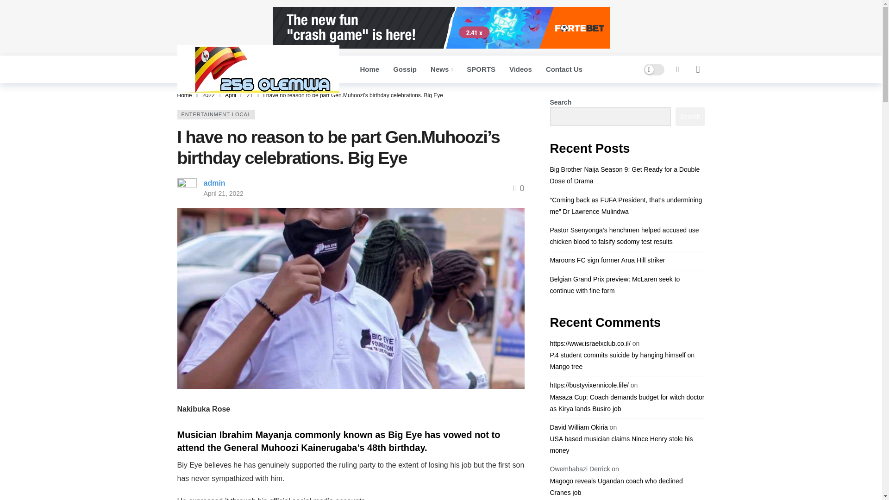  Describe the element at coordinates (208, 95) in the screenshot. I see `2022` at that location.